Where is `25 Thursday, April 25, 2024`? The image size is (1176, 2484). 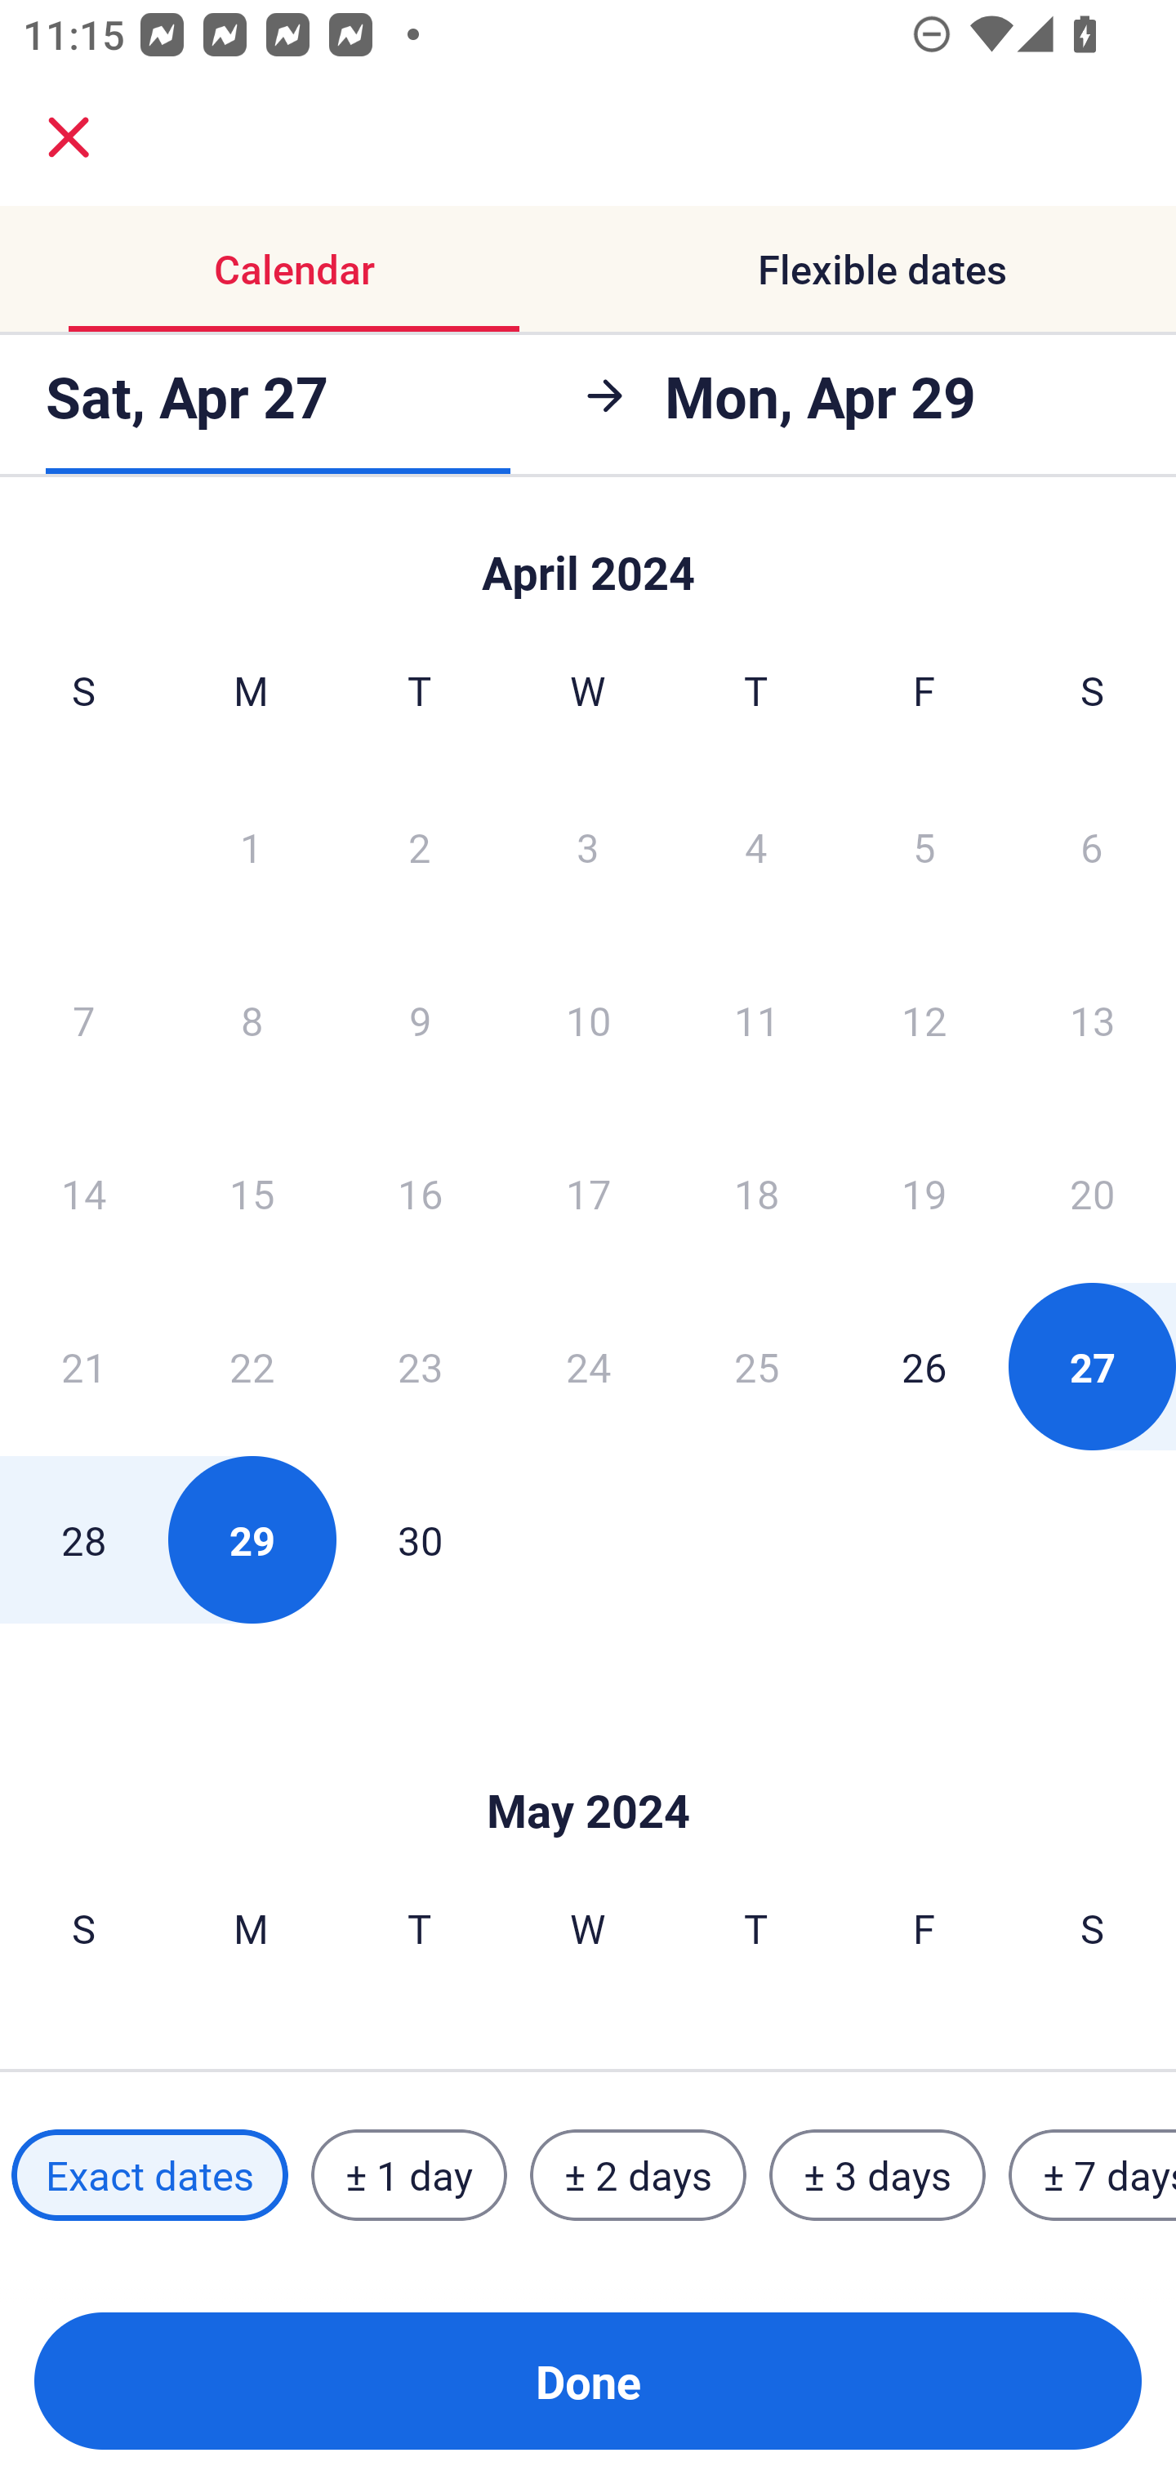 25 Thursday, April 25, 2024 is located at coordinates (756, 1366).